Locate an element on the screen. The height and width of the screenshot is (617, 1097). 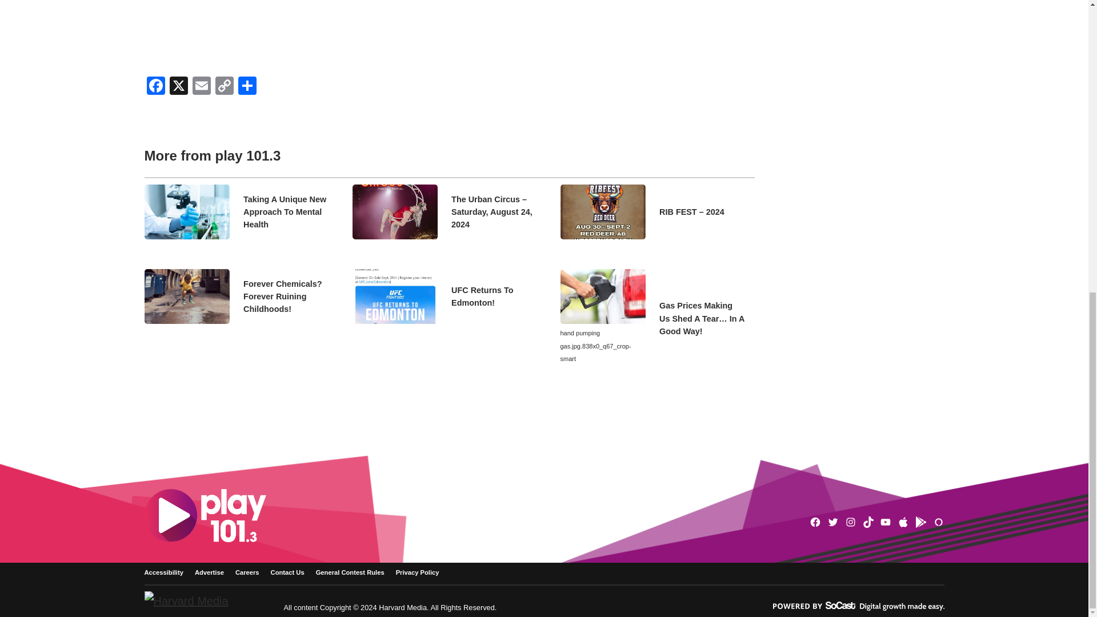
X is located at coordinates (178, 87).